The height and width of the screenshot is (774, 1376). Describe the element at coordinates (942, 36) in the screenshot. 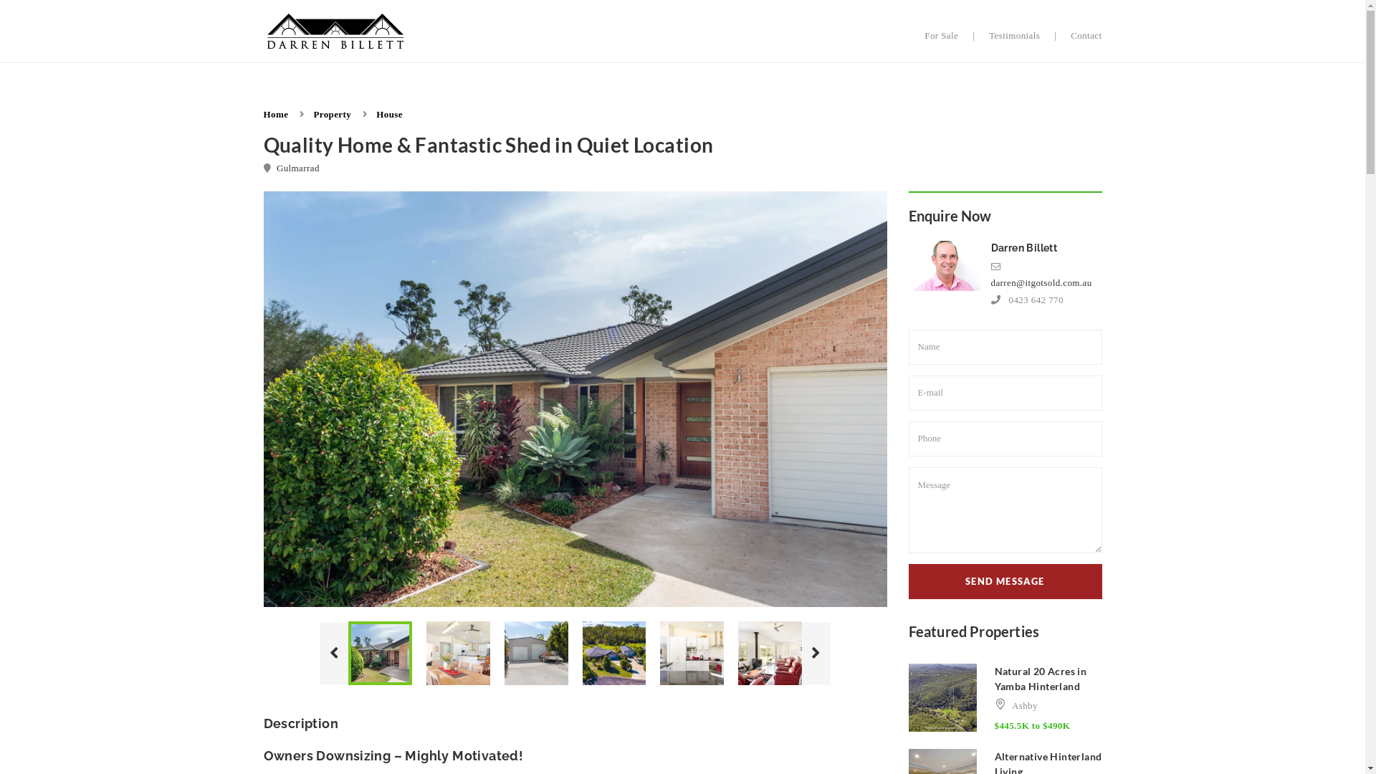

I see `For Sale` at that location.